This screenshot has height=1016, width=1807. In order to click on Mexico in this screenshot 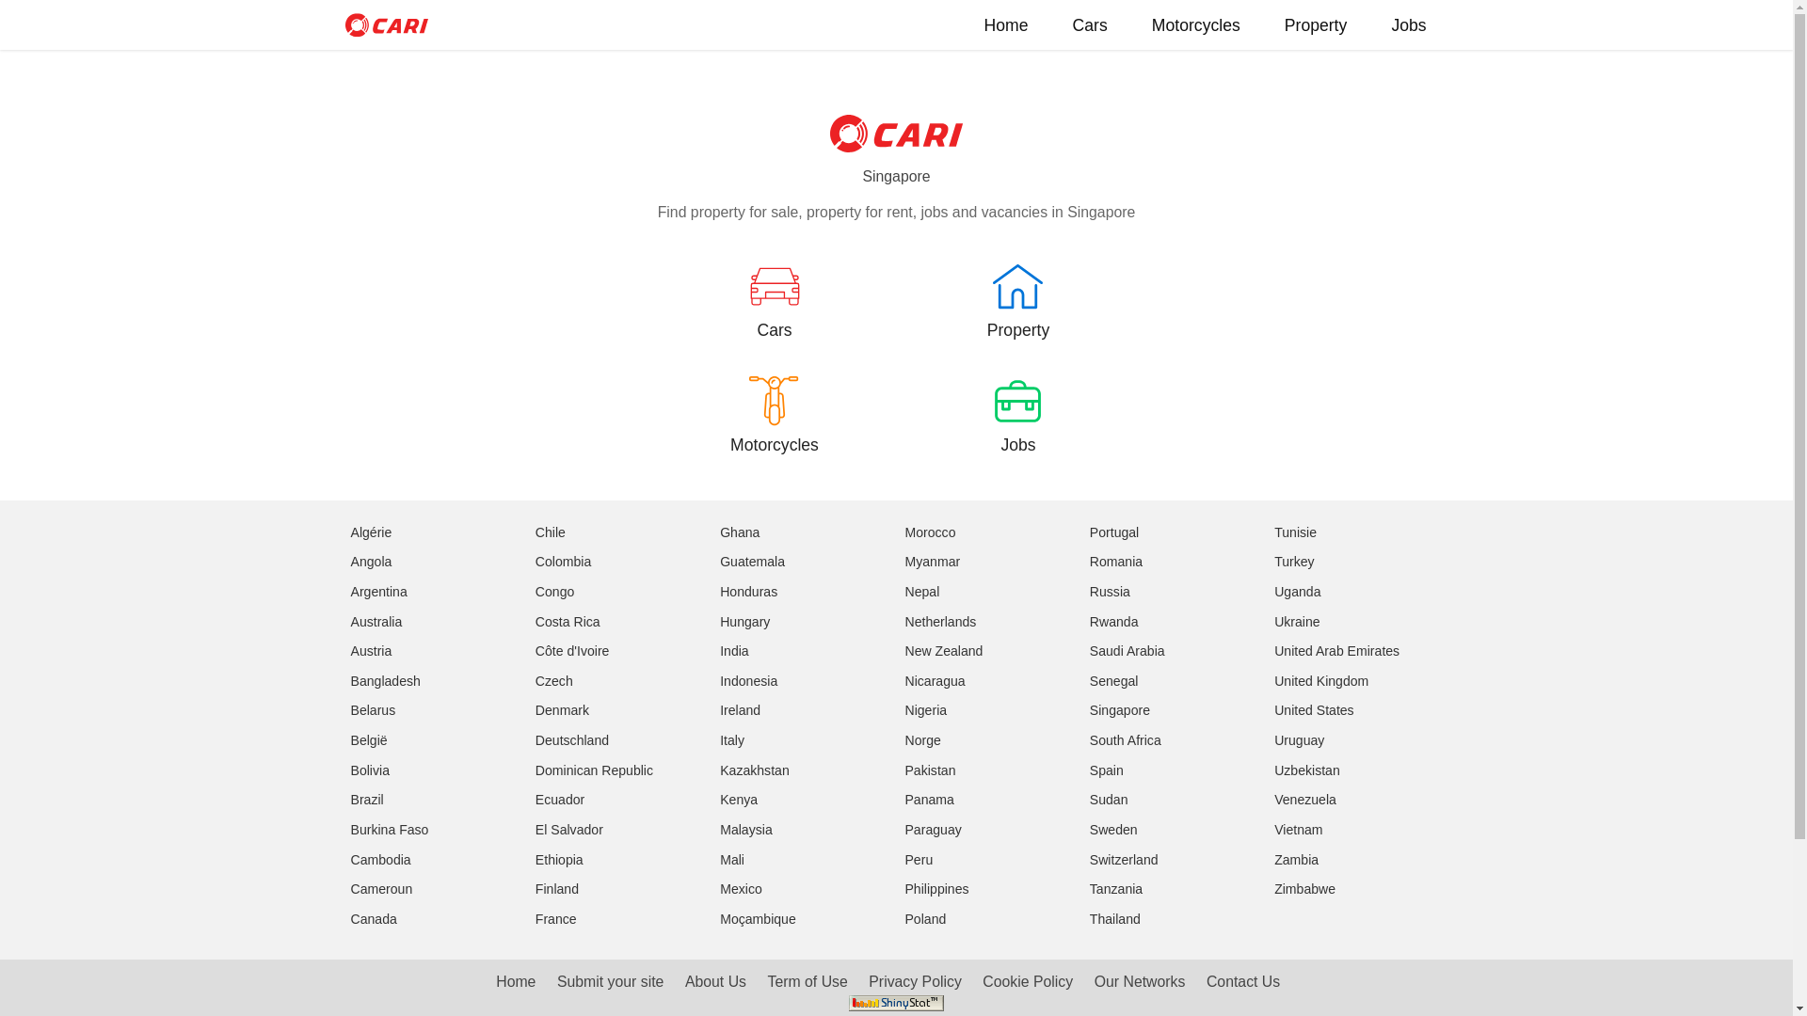, I will do `click(742, 889)`.